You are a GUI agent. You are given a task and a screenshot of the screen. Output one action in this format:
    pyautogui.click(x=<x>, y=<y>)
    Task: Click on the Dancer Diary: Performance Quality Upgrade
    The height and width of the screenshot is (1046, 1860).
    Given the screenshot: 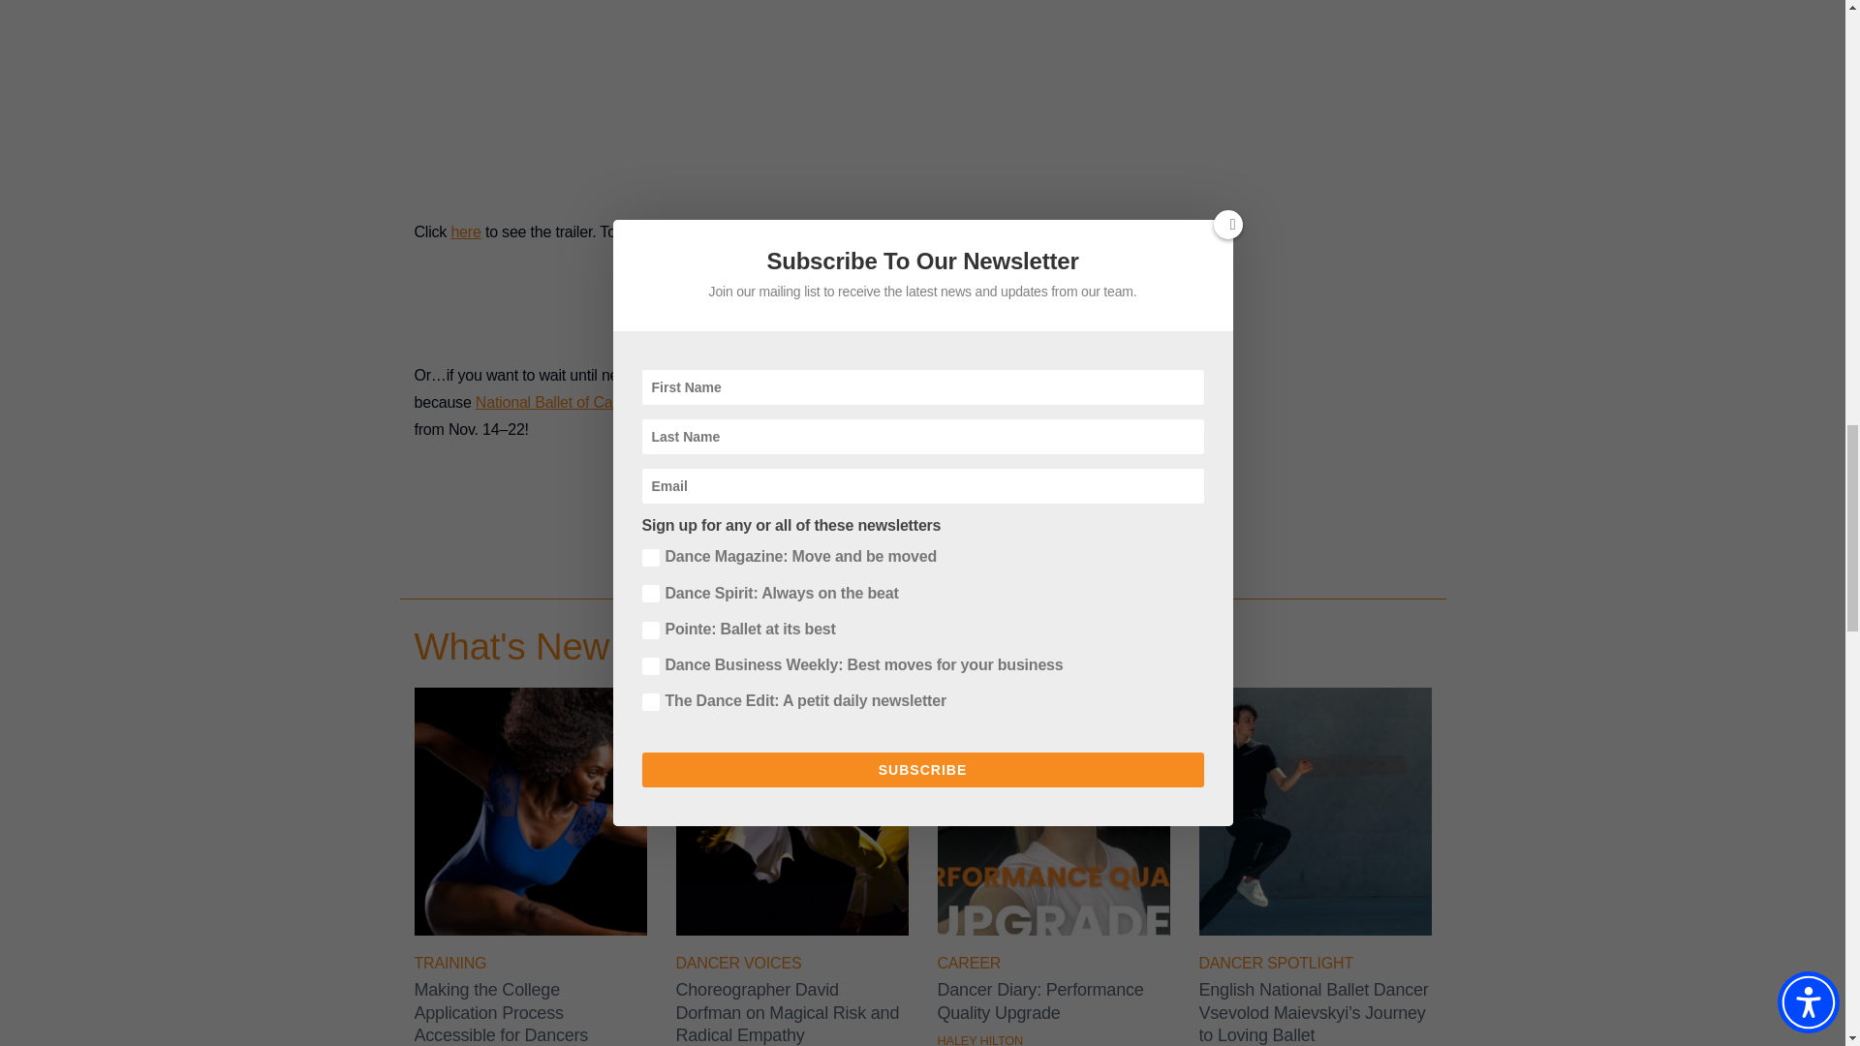 What is the action you would take?
    pyautogui.click(x=1053, y=930)
    